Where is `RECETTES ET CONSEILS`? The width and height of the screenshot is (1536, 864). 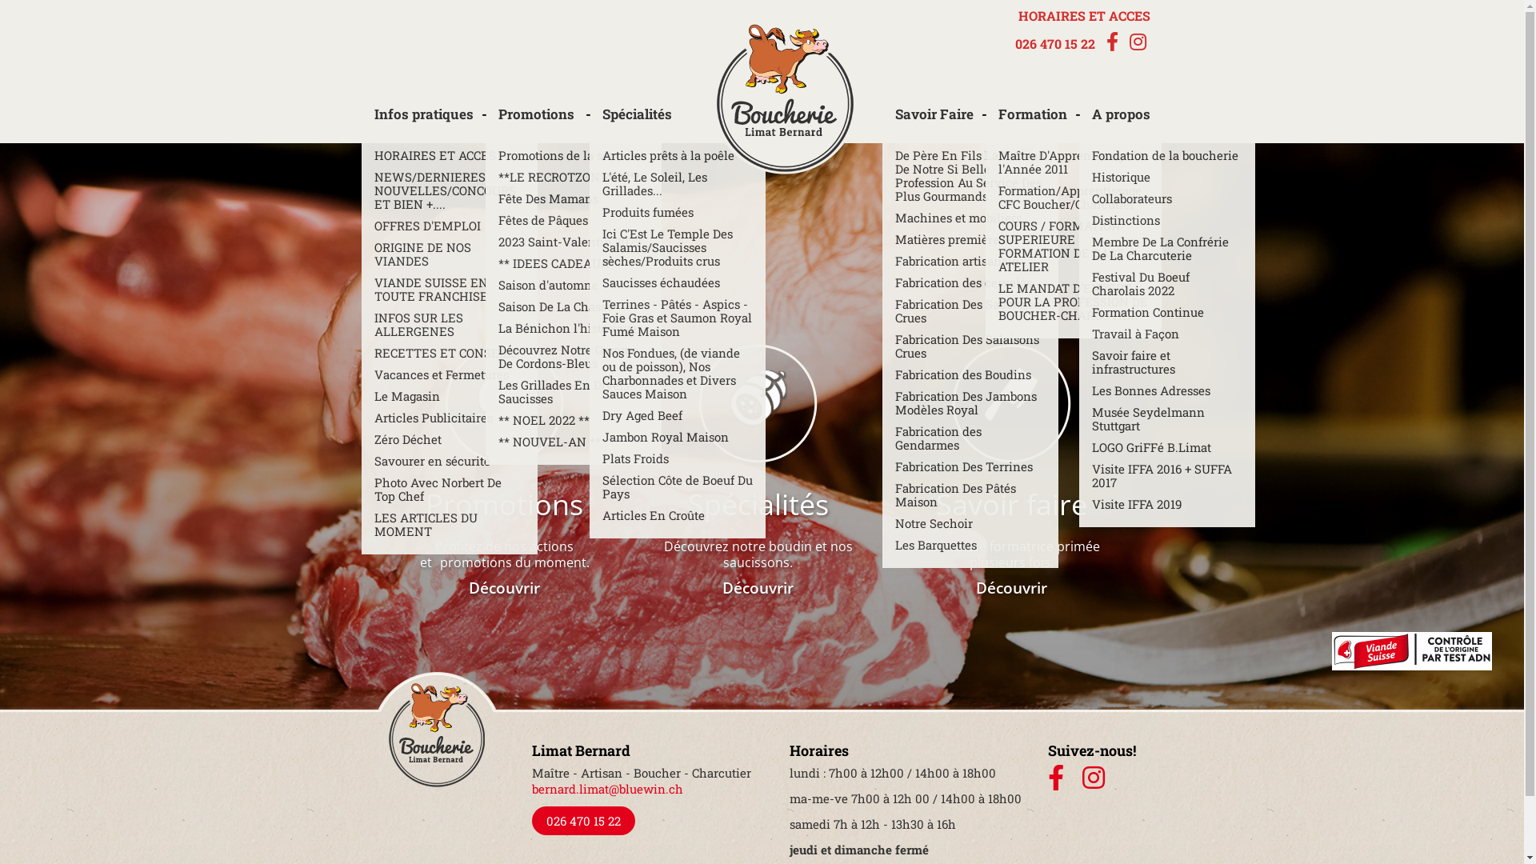
RECETTES ET CONSEILS is located at coordinates (450, 354).